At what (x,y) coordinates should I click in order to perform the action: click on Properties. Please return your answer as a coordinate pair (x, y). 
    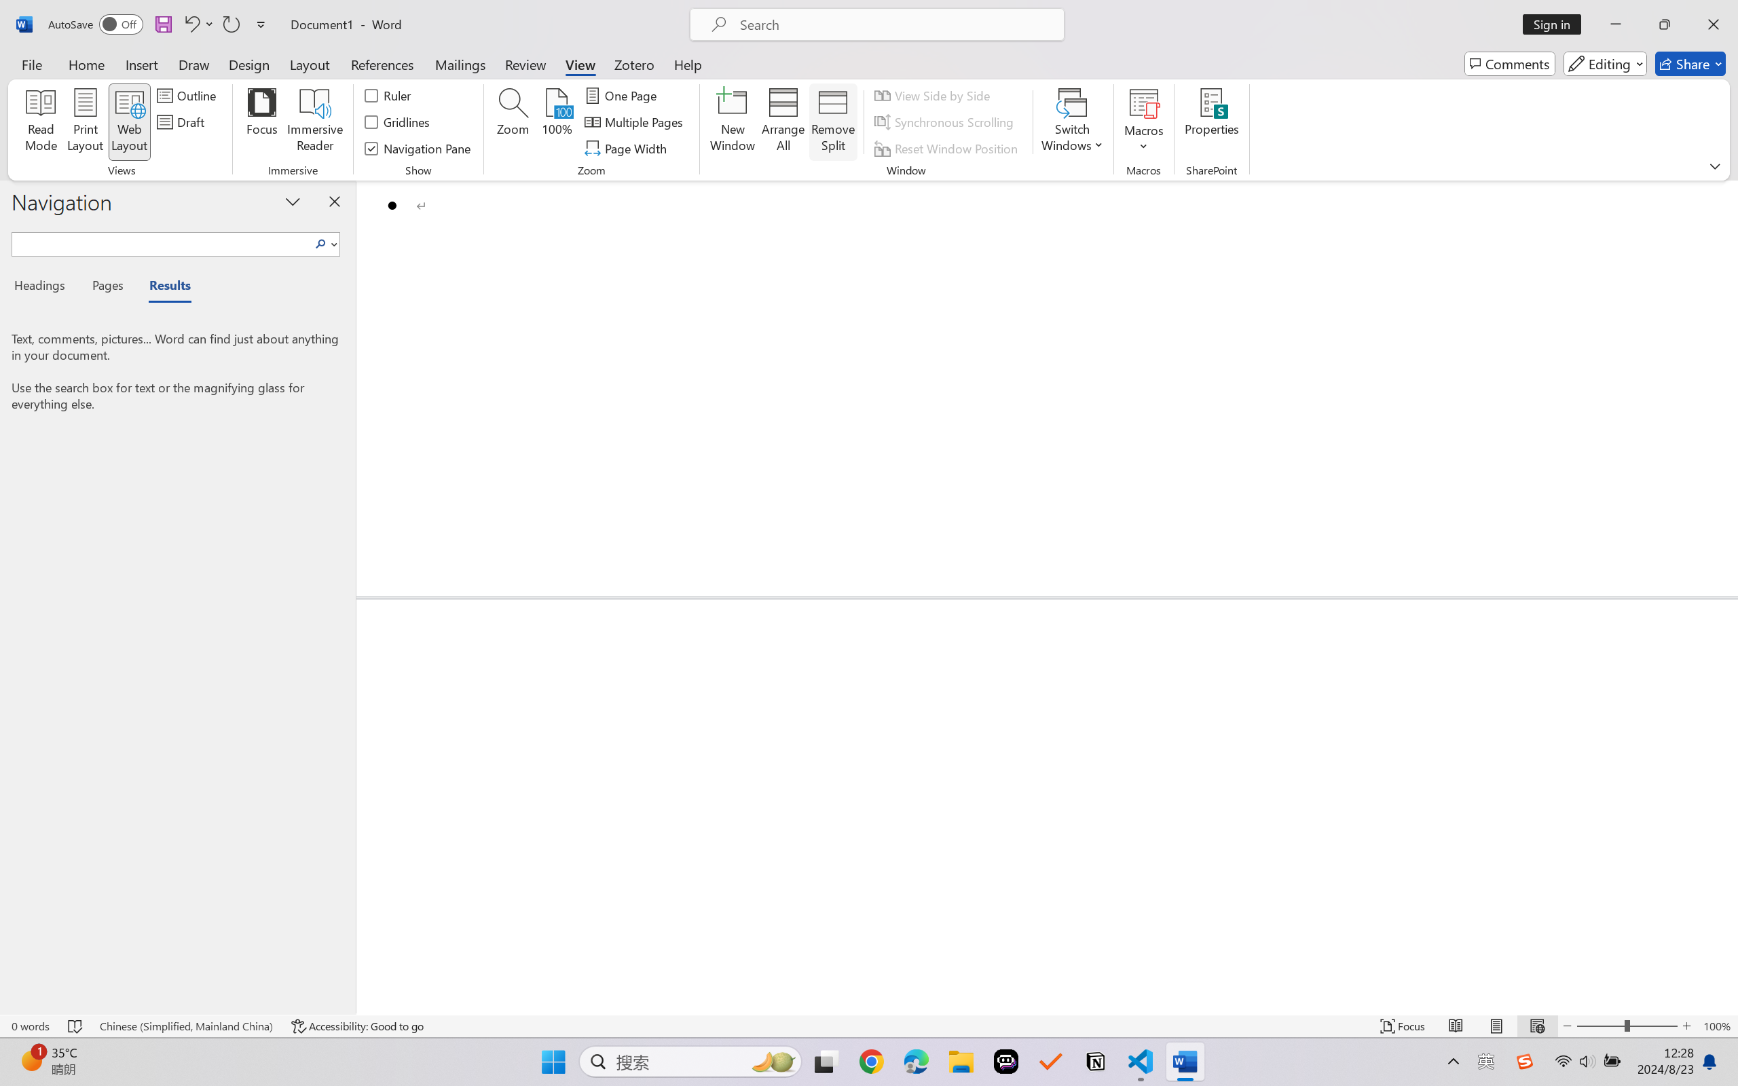
    Looking at the image, I should click on (1211, 122).